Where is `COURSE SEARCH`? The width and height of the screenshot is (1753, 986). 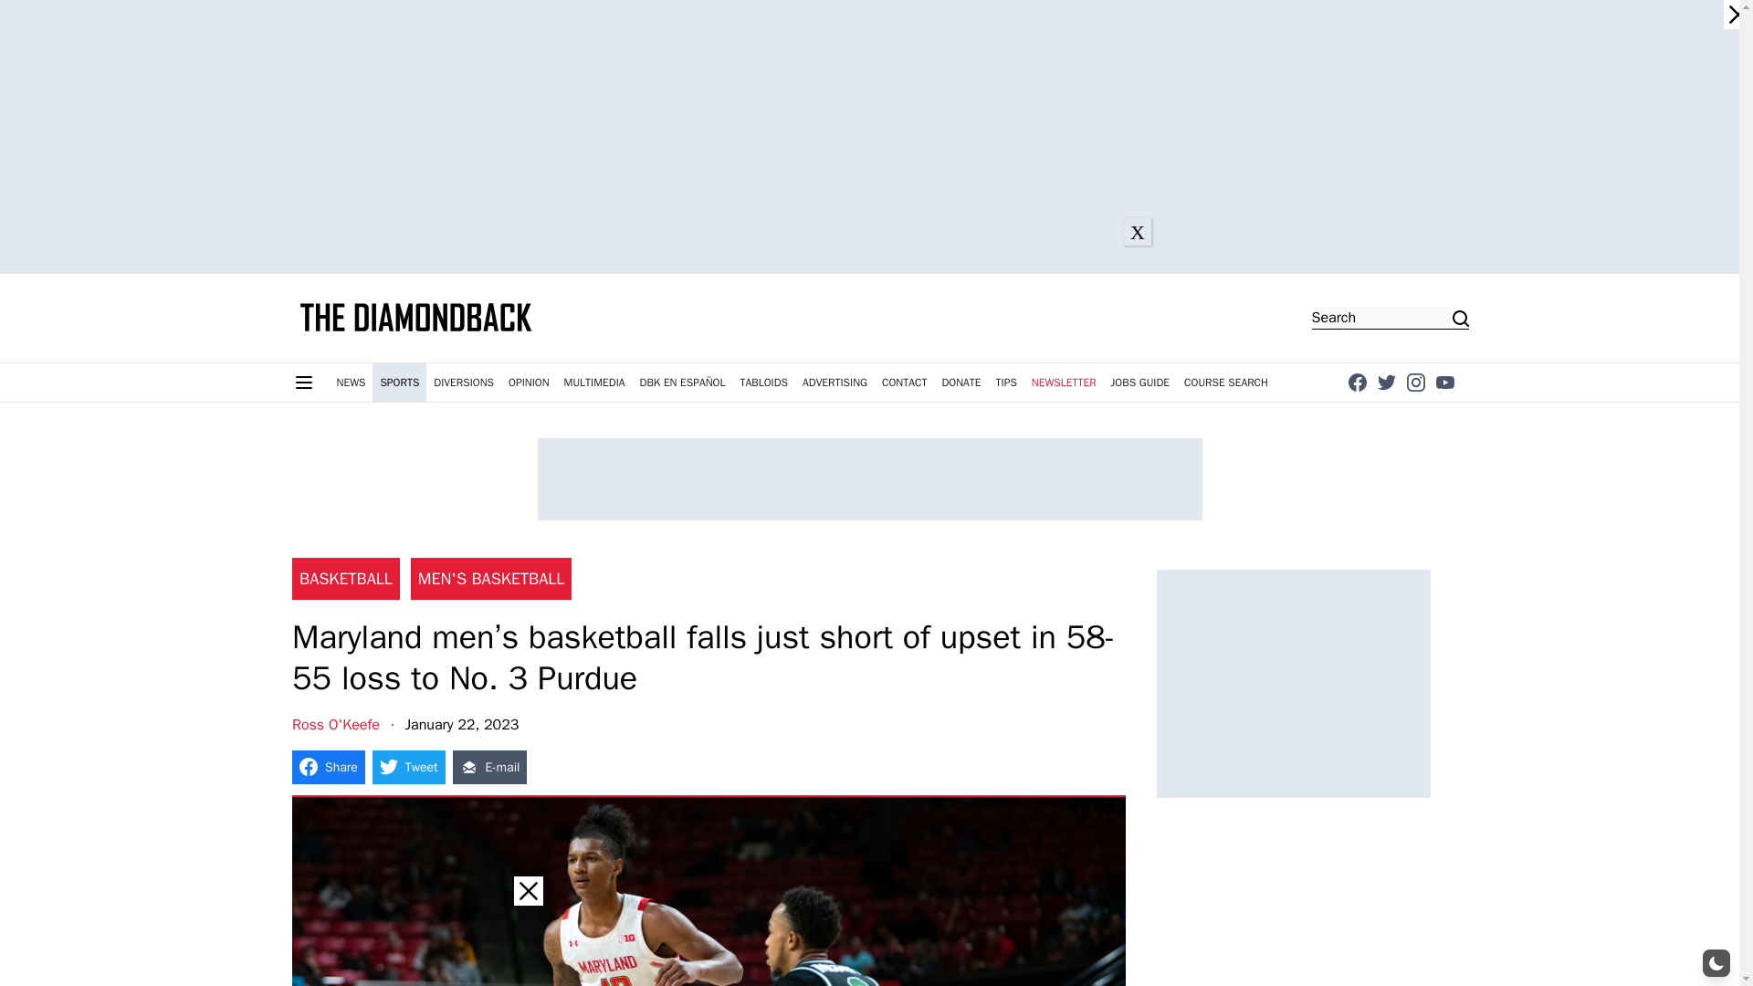
COURSE SEARCH is located at coordinates (1225, 382).